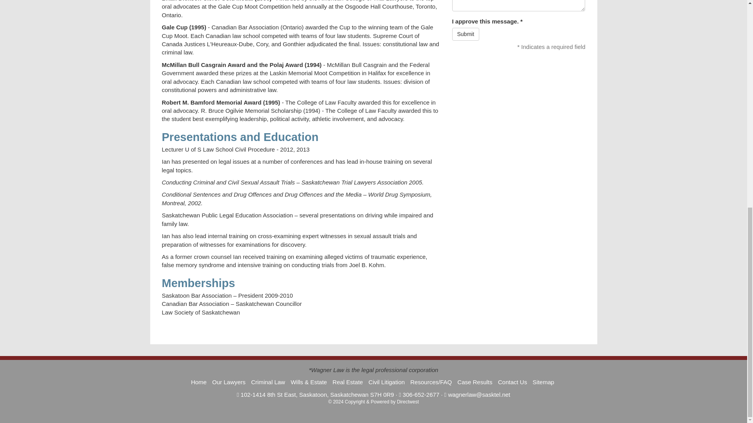 Image resolution: width=753 pixels, height=423 pixels. Describe the element at coordinates (475, 381) in the screenshot. I see `Case Results` at that location.